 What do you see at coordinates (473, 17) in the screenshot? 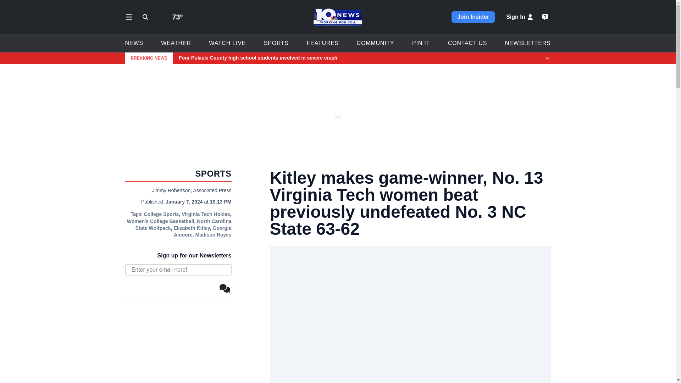
I see `Join Insider` at bounding box center [473, 17].